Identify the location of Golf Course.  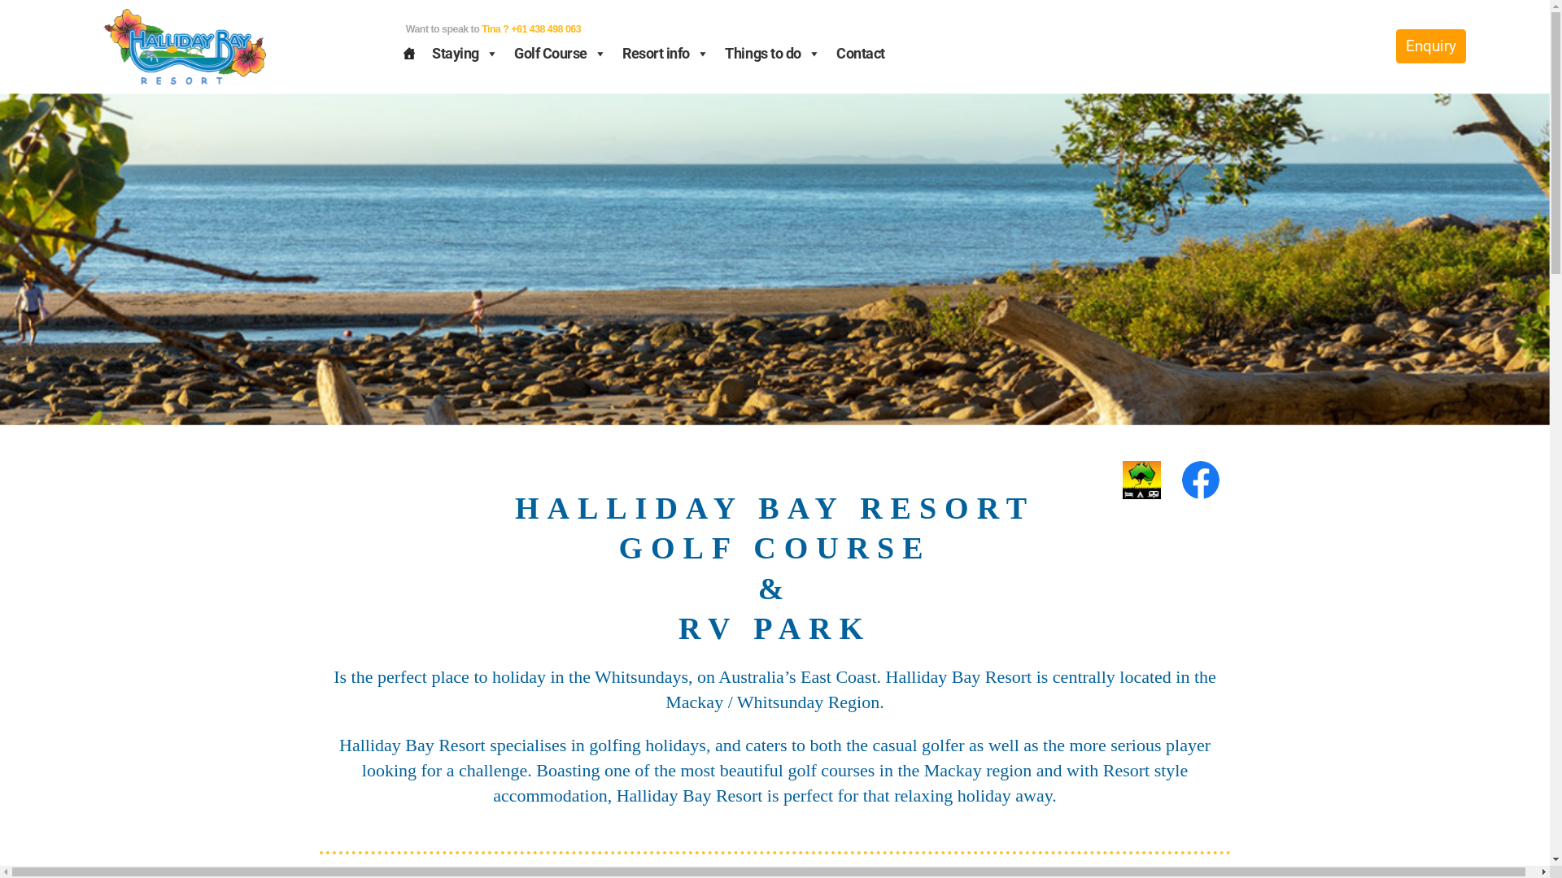
(560, 54).